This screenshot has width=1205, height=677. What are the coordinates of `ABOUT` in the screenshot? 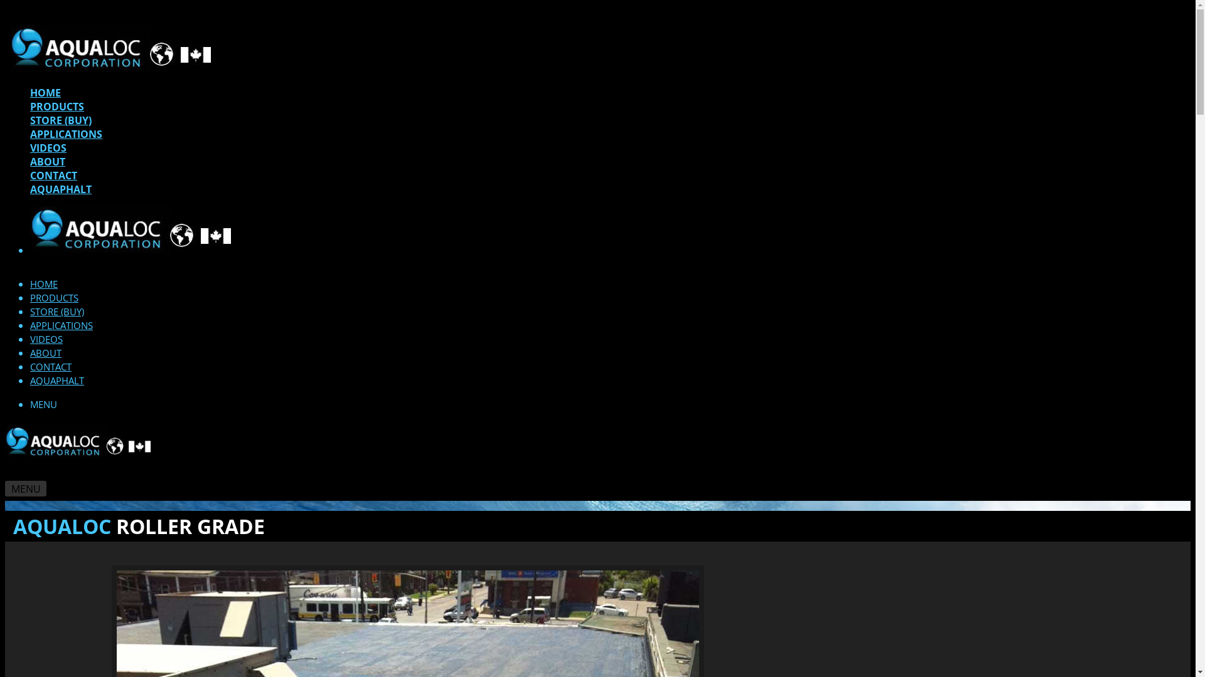 It's located at (48, 162).